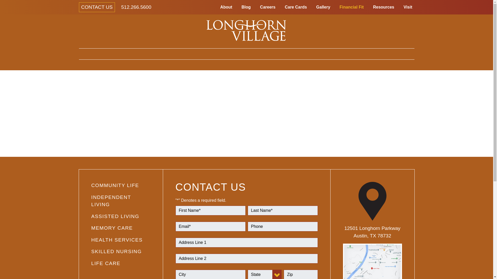 Image resolution: width=497 pixels, height=279 pixels. What do you see at coordinates (268, 7) in the screenshot?
I see `Careers` at bounding box center [268, 7].